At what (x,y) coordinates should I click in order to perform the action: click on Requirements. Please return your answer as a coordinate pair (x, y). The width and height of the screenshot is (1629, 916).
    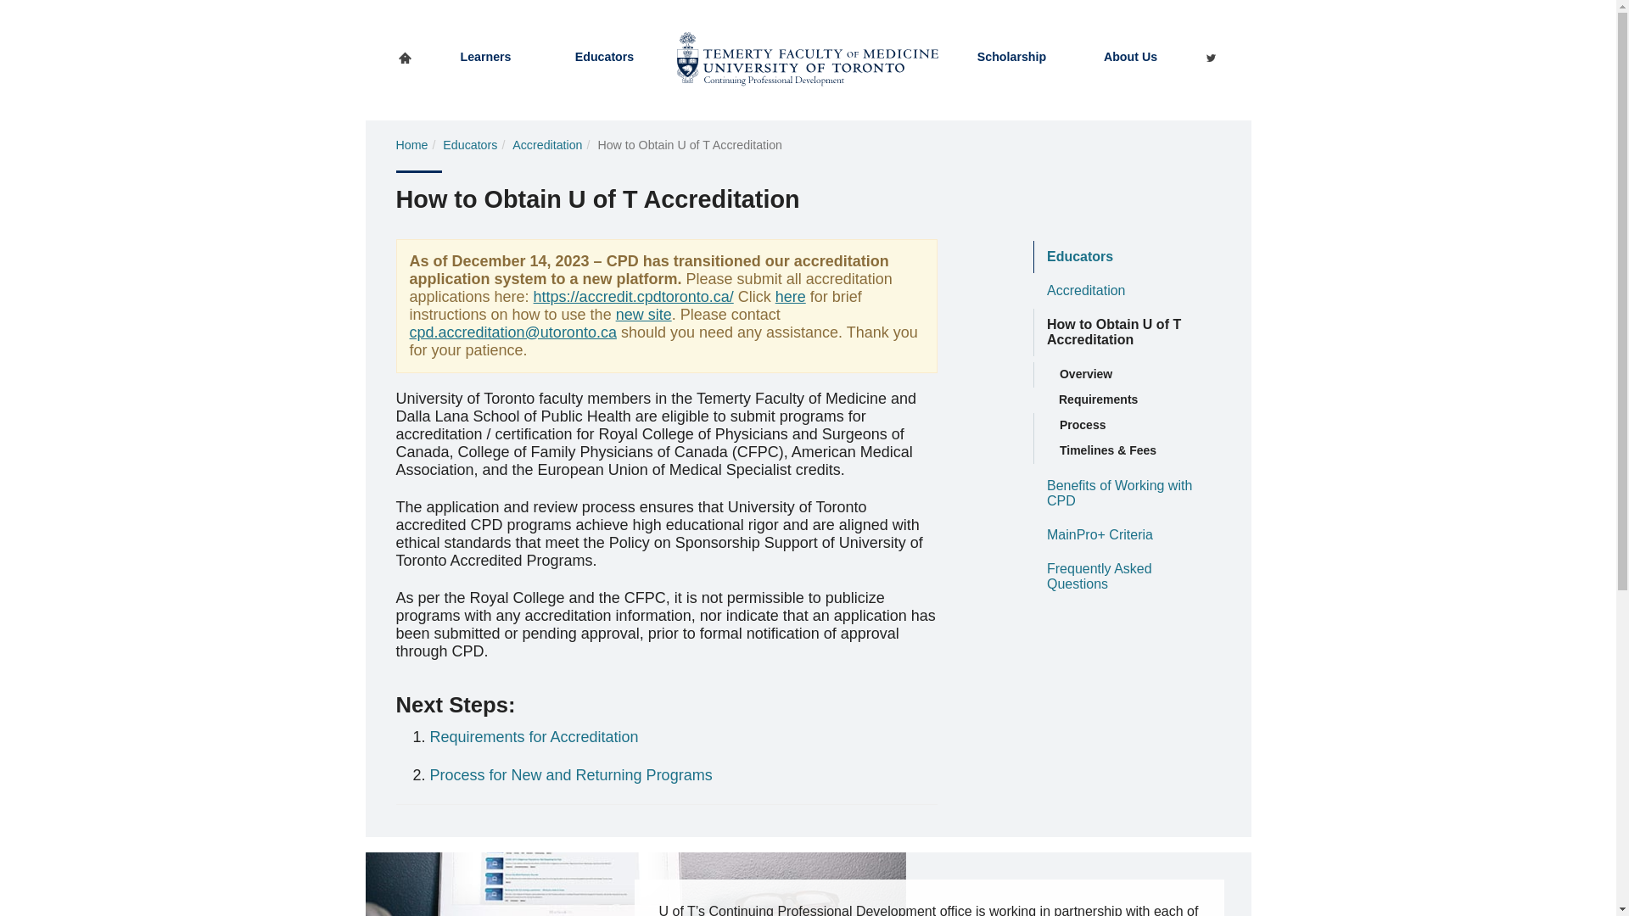
    Looking at the image, I should click on (1127, 400).